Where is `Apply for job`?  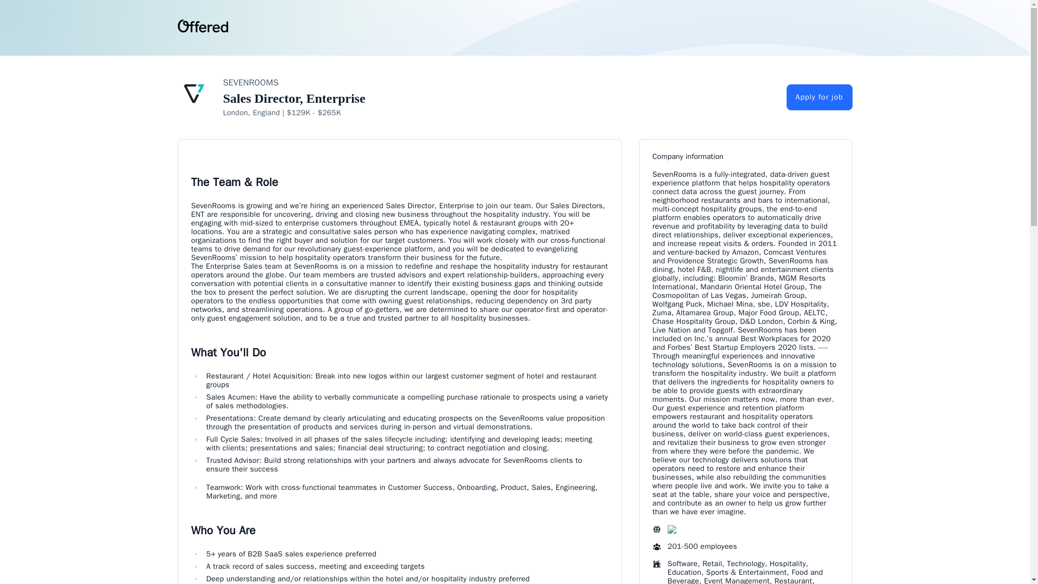 Apply for job is located at coordinates (820, 97).